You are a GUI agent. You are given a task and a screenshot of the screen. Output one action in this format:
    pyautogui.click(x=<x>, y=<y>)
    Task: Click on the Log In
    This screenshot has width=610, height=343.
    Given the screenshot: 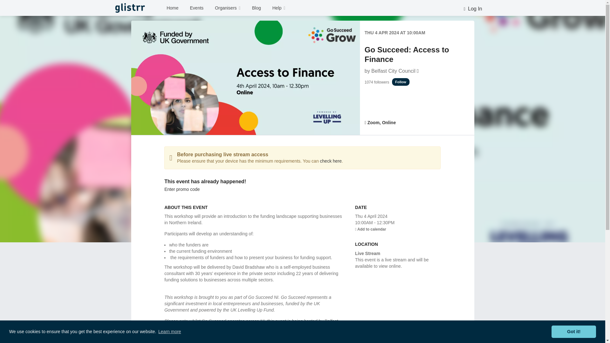 What is the action you would take?
    pyautogui.click(x=473, y=9)
    